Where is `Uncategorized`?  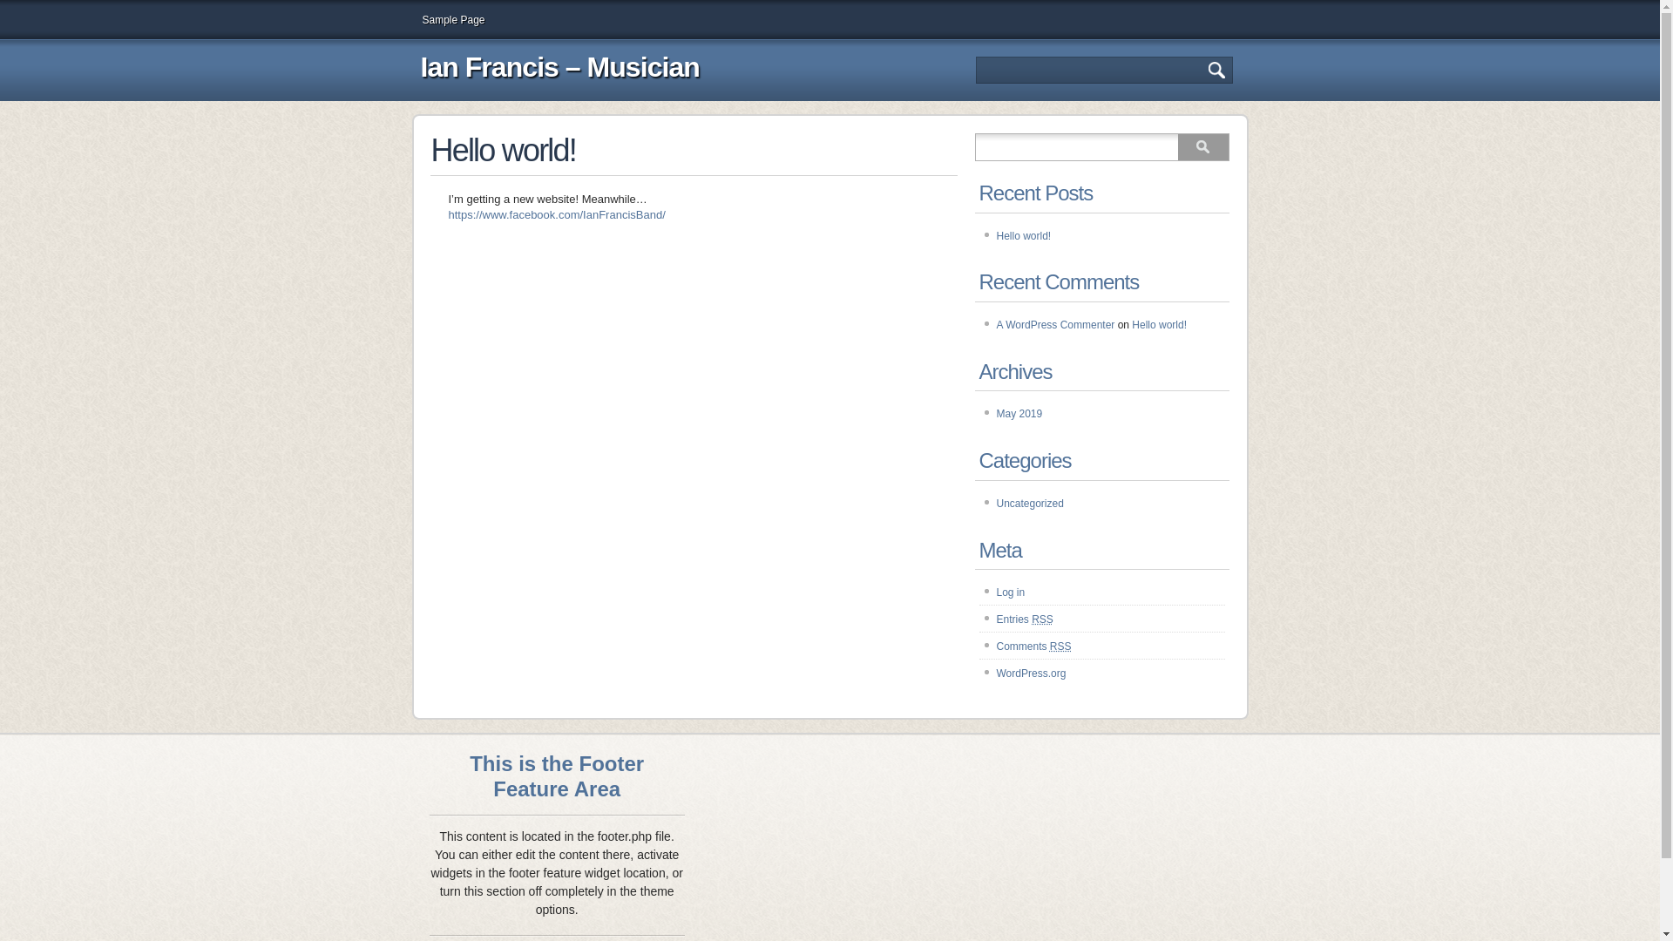
Uncategorized is located at coordinates (1030, 504).